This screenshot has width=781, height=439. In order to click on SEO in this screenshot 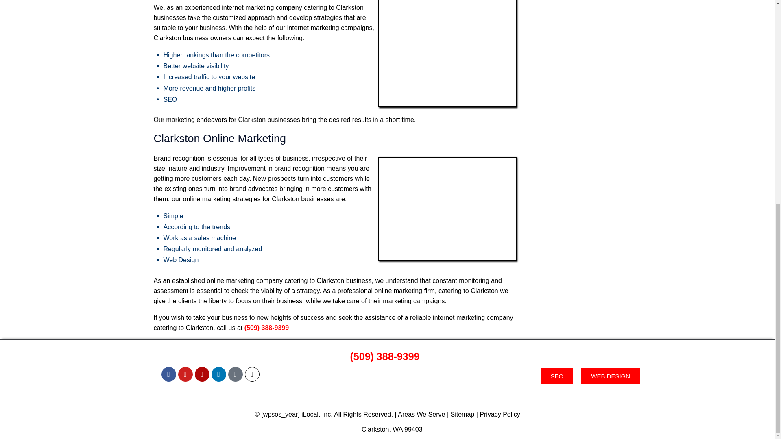, I will do `click(170, 99)`.